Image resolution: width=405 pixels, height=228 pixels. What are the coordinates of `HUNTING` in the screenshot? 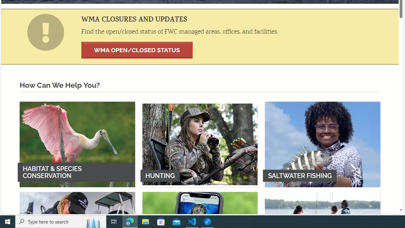 It's located at (200, 144).